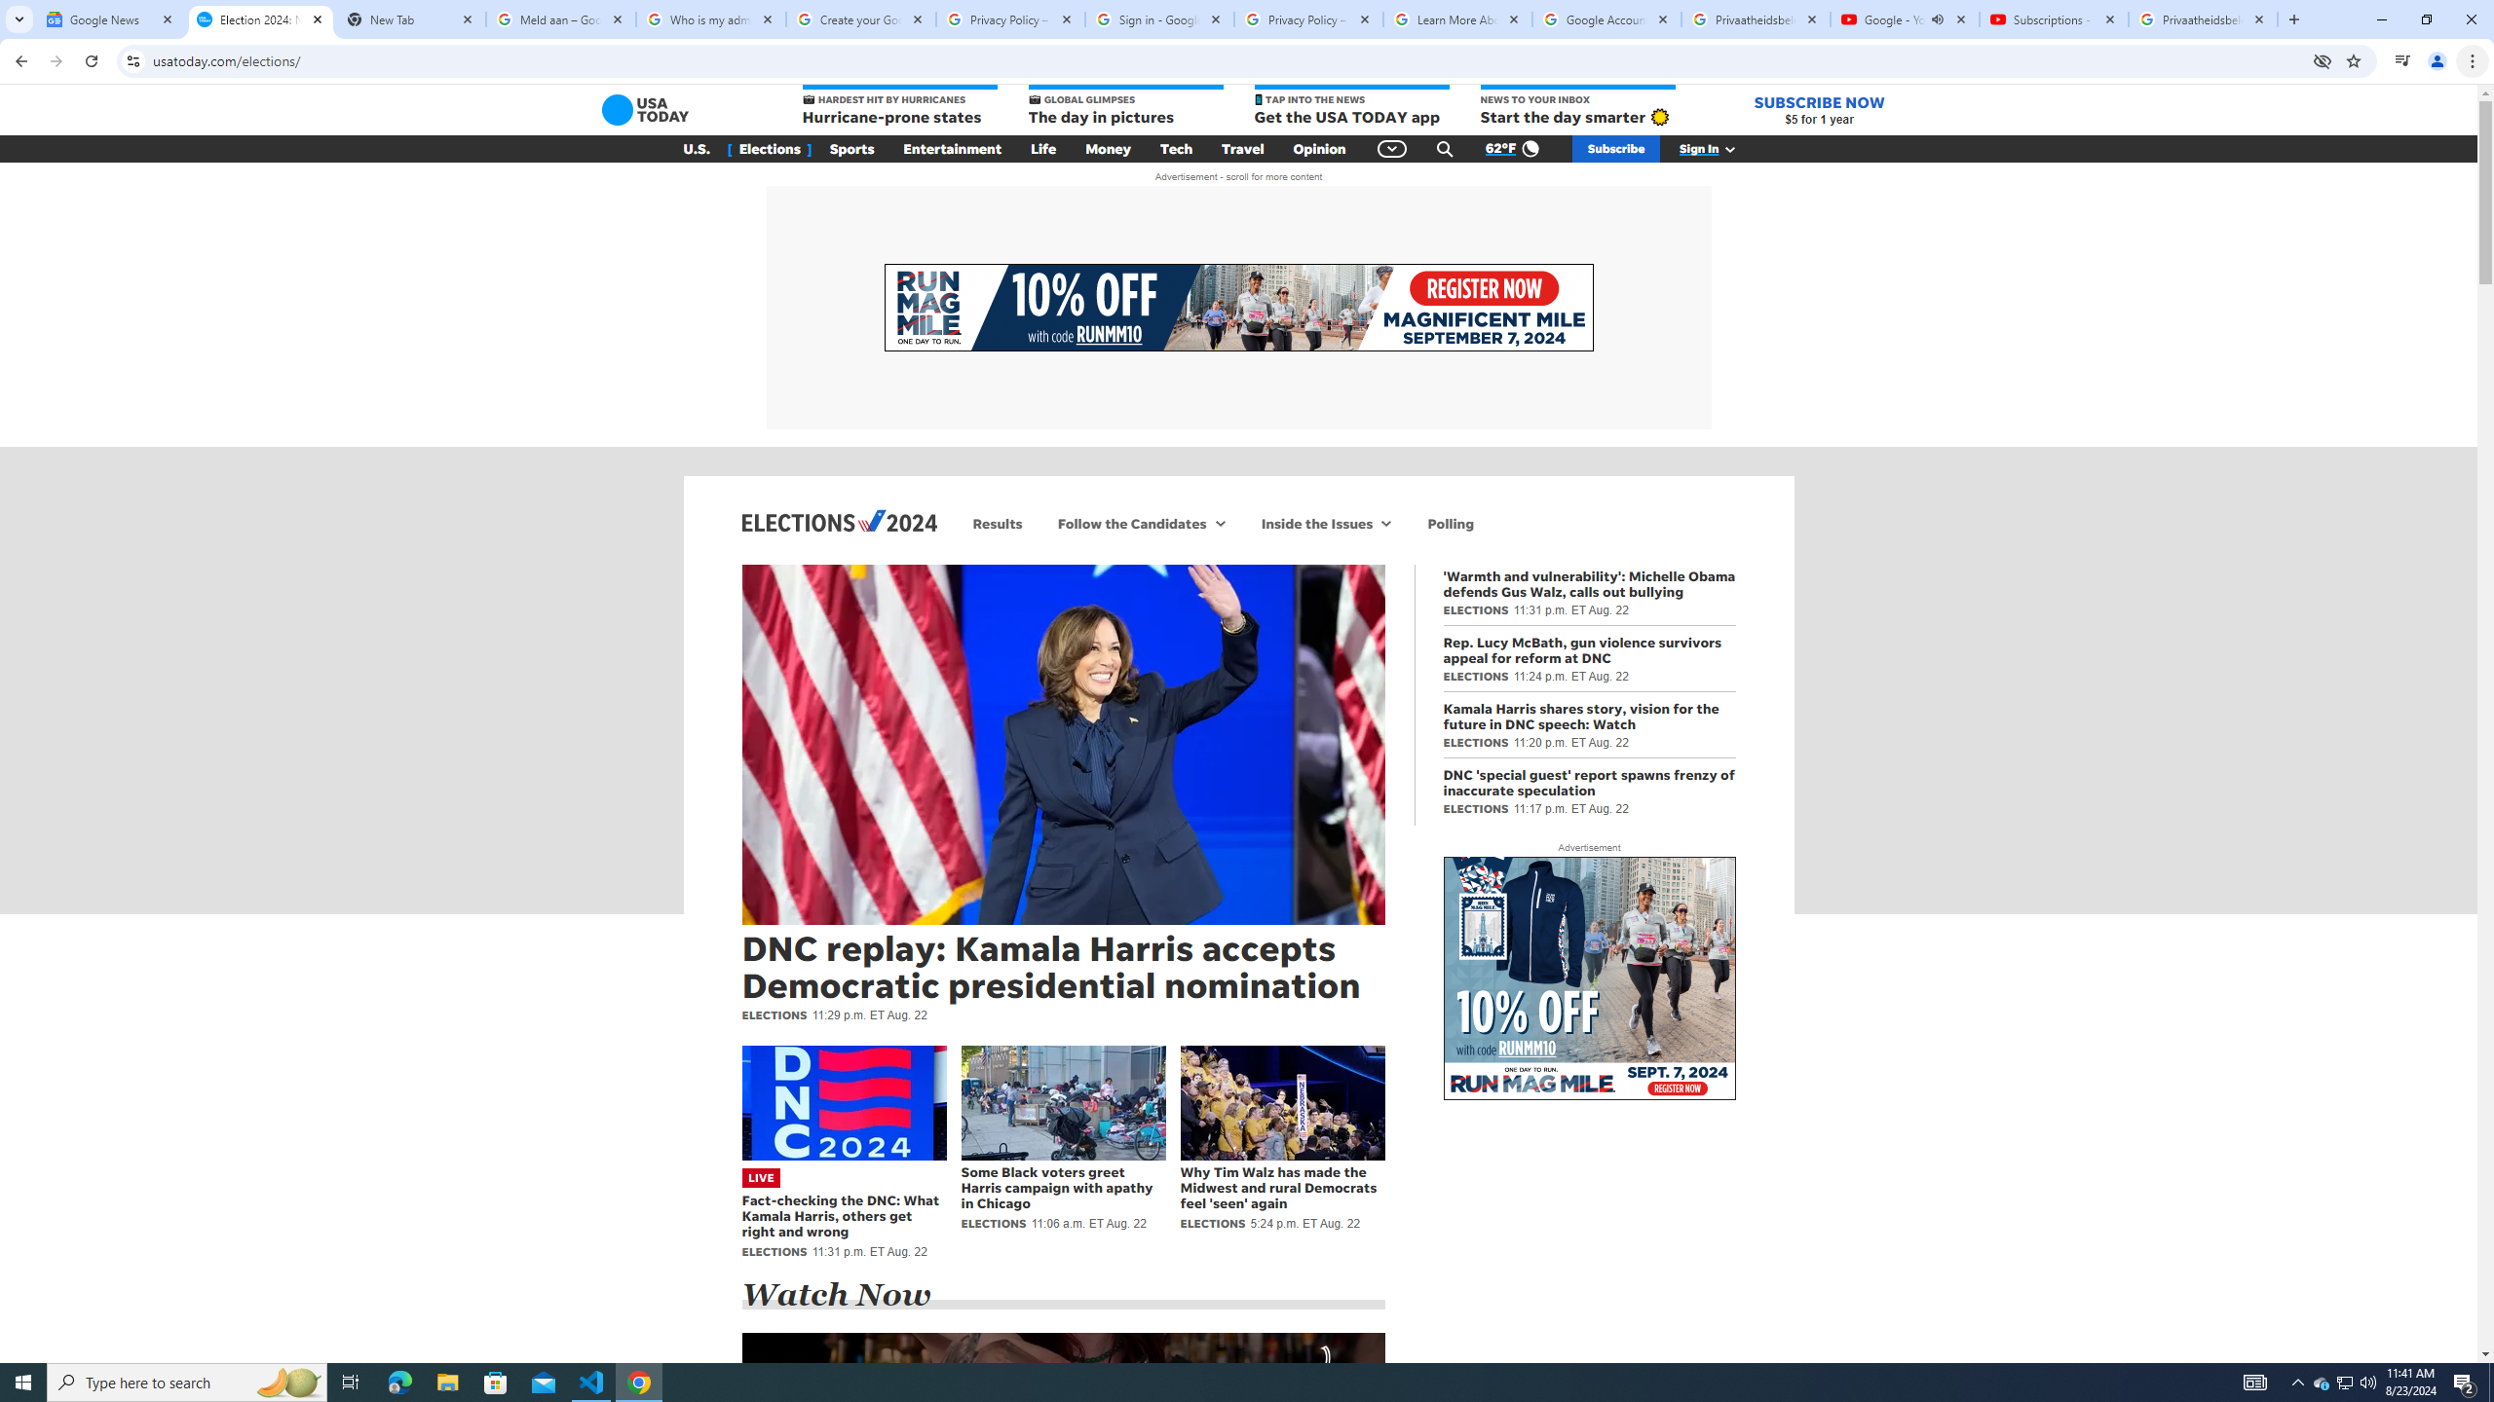  What do you see at coordinates (953, 149) in the screenshot?
I see `Entertainment` at bounding box center [953, 149].